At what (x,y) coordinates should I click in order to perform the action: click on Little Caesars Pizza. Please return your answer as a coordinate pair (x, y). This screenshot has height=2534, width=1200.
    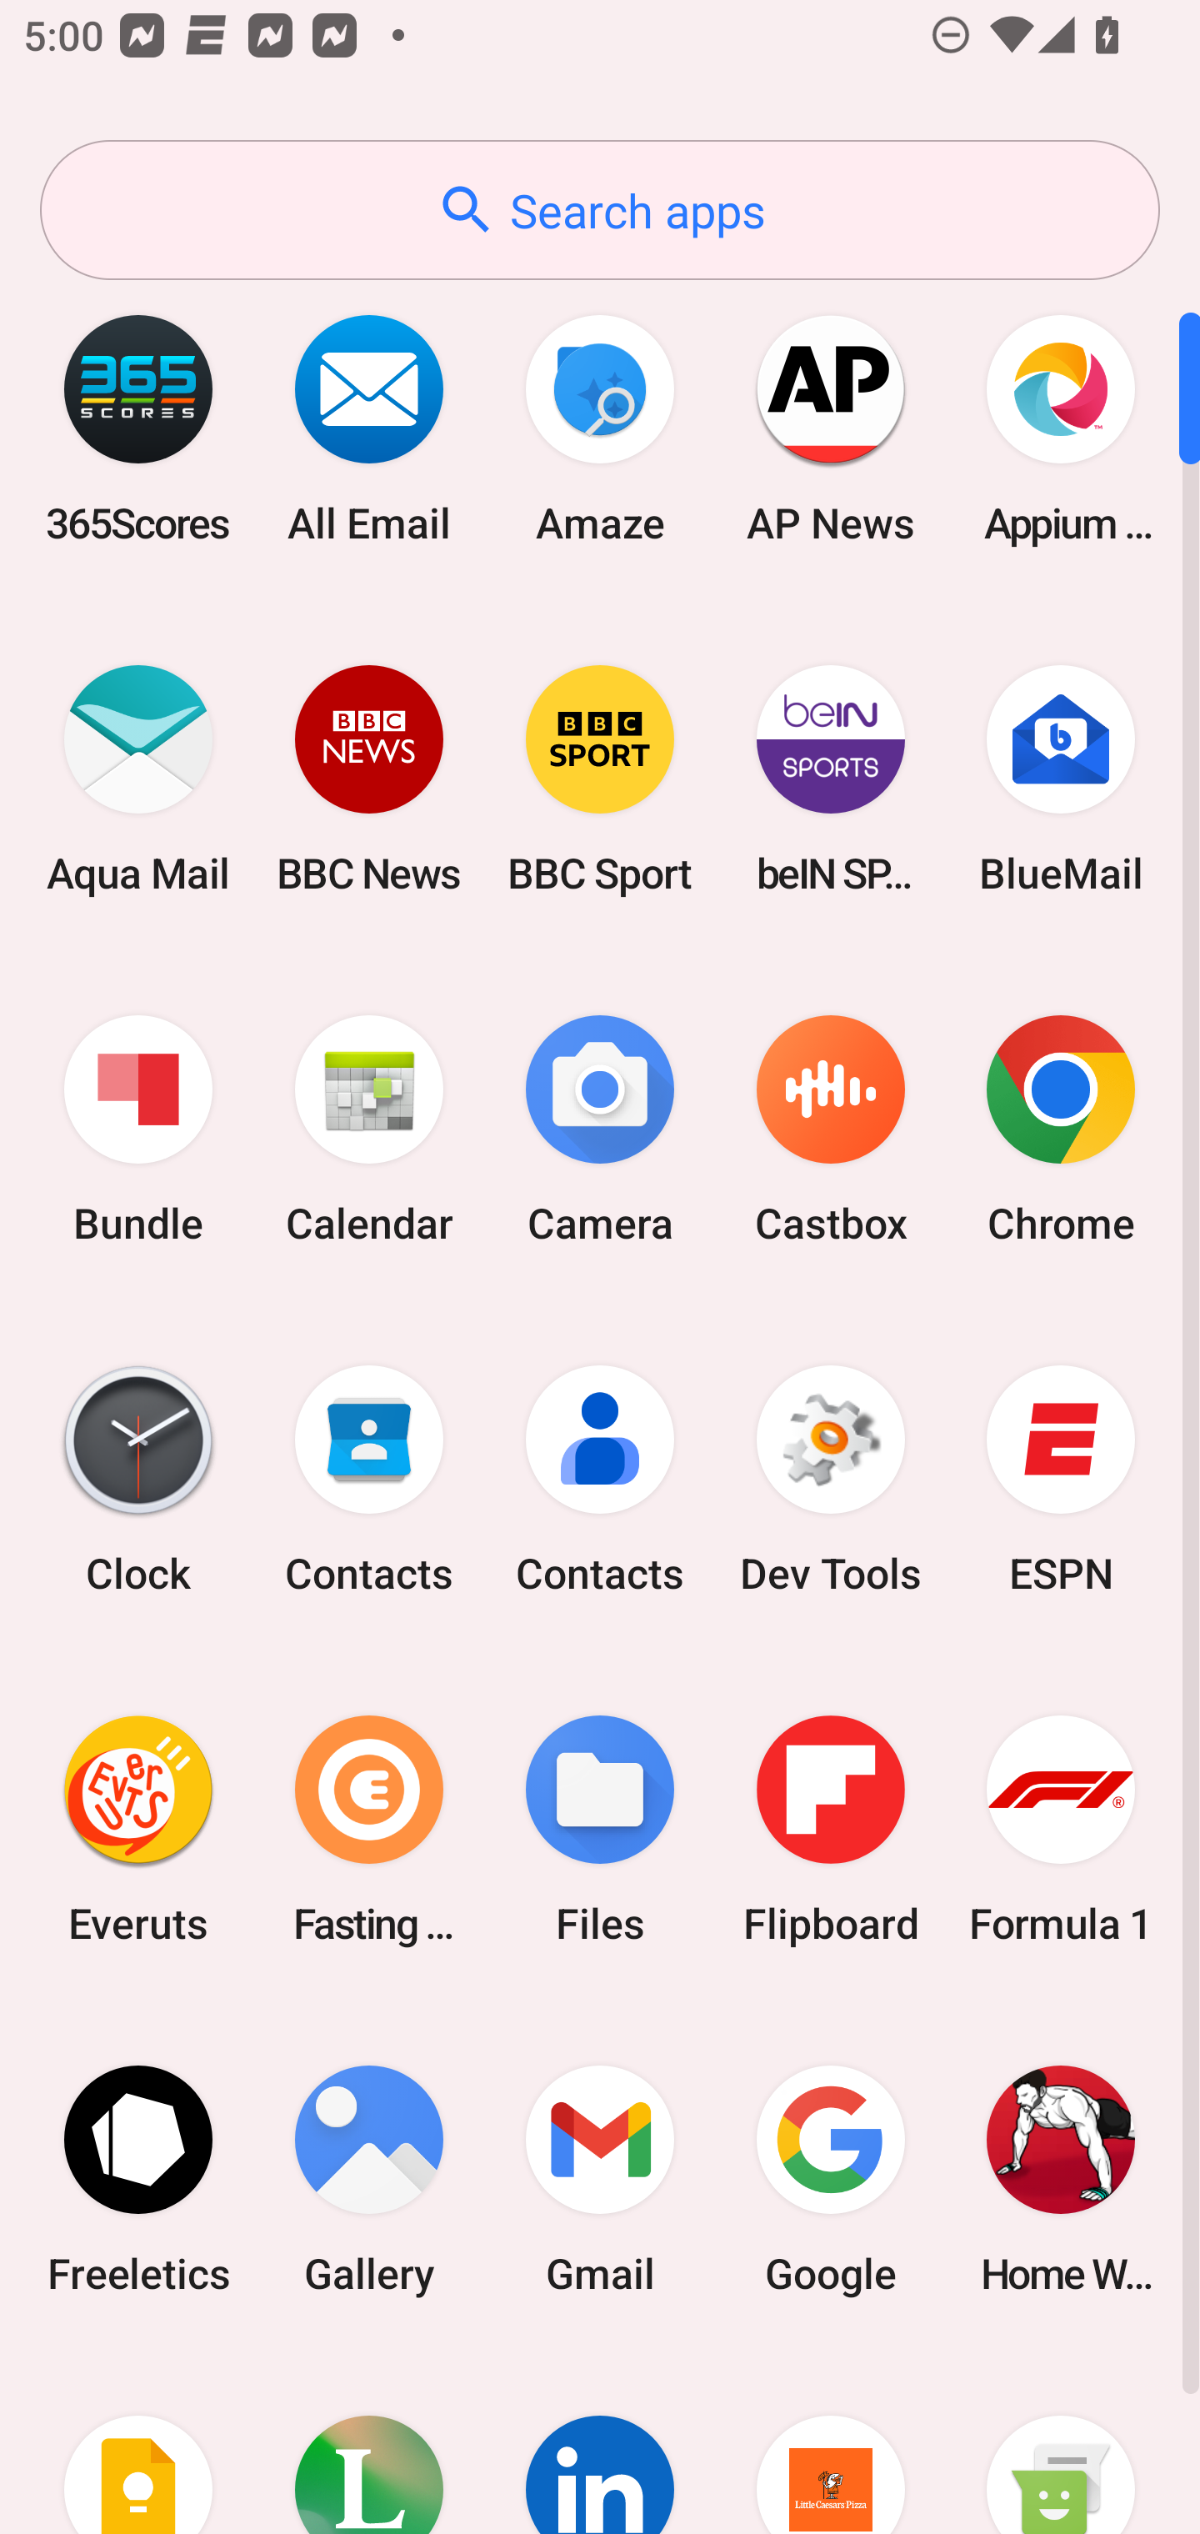
    Looking at the image, I should click on (830, 2444).